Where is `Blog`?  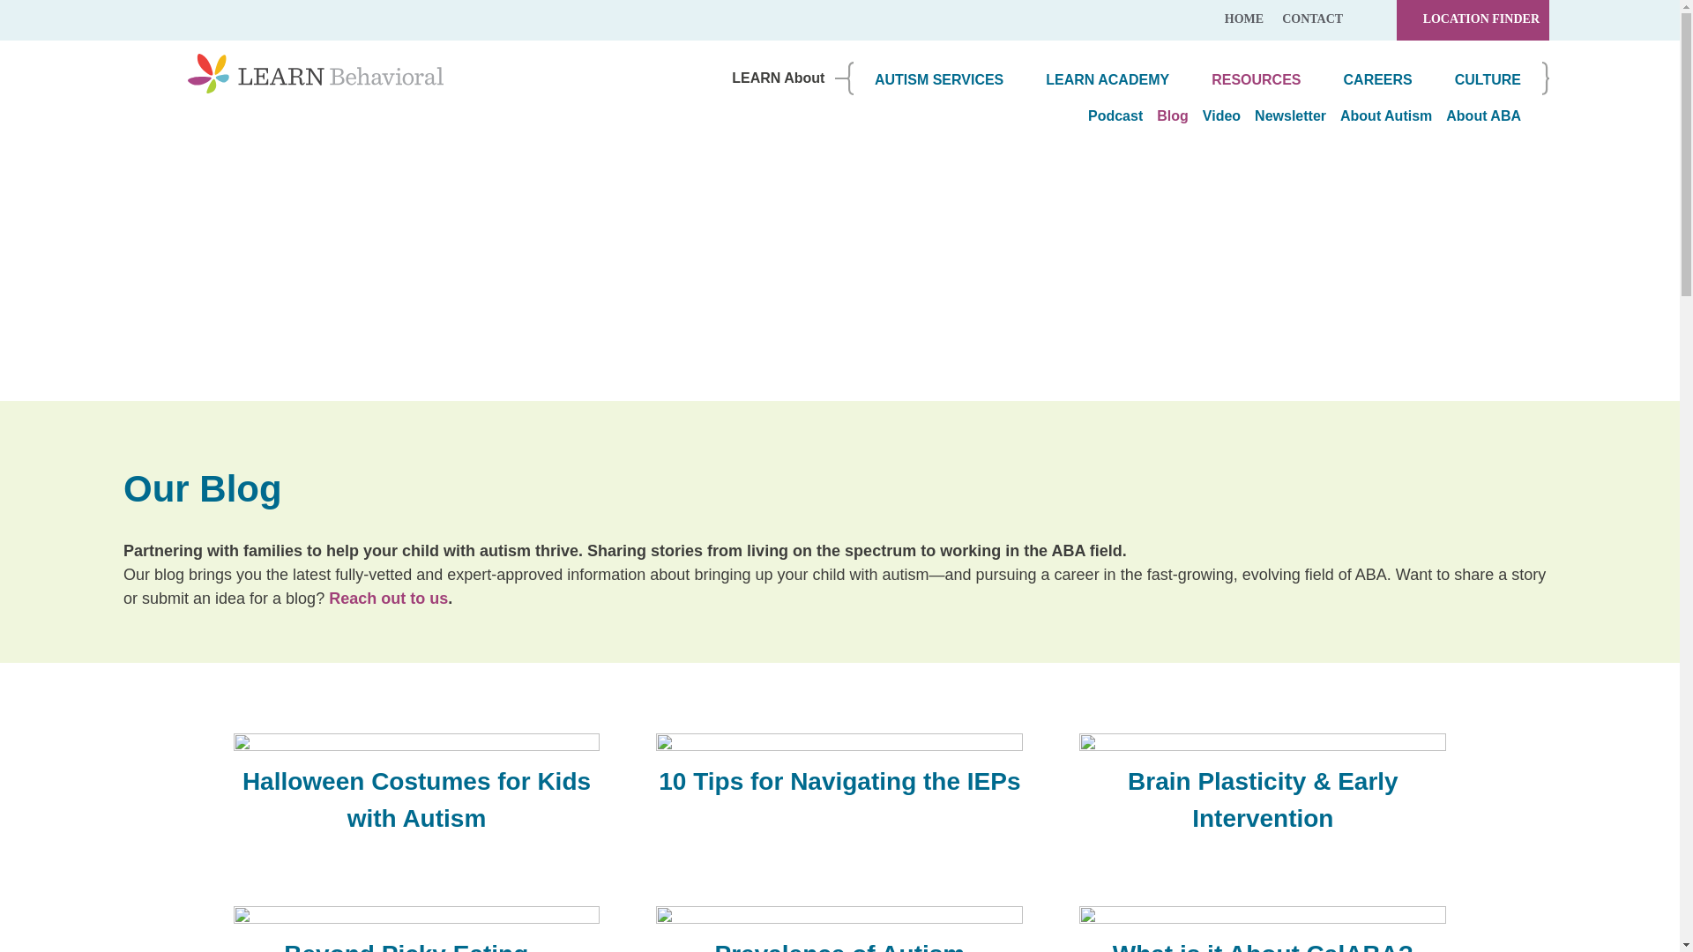 Blog is located at coordinates (1166, 116).